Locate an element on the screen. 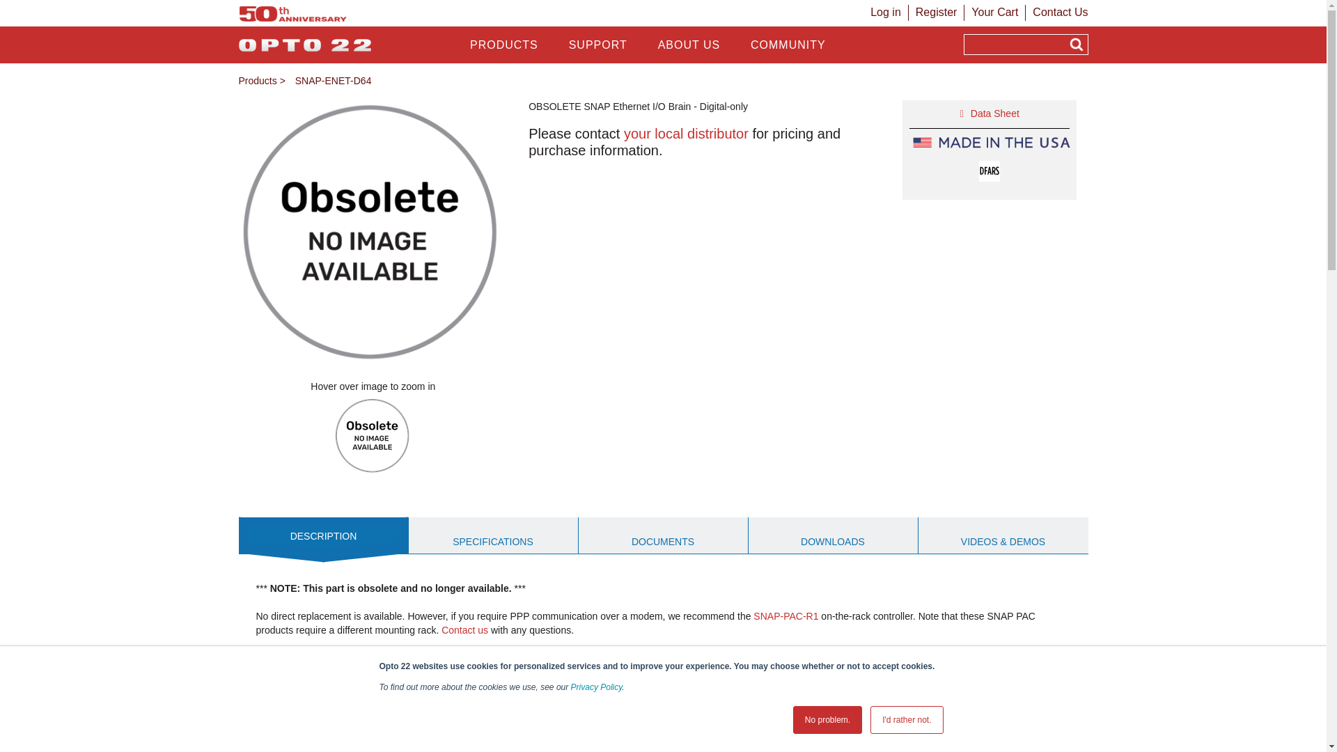 This screenshot has width=1337, height=752. Search is located at coordinates (1077, 45).